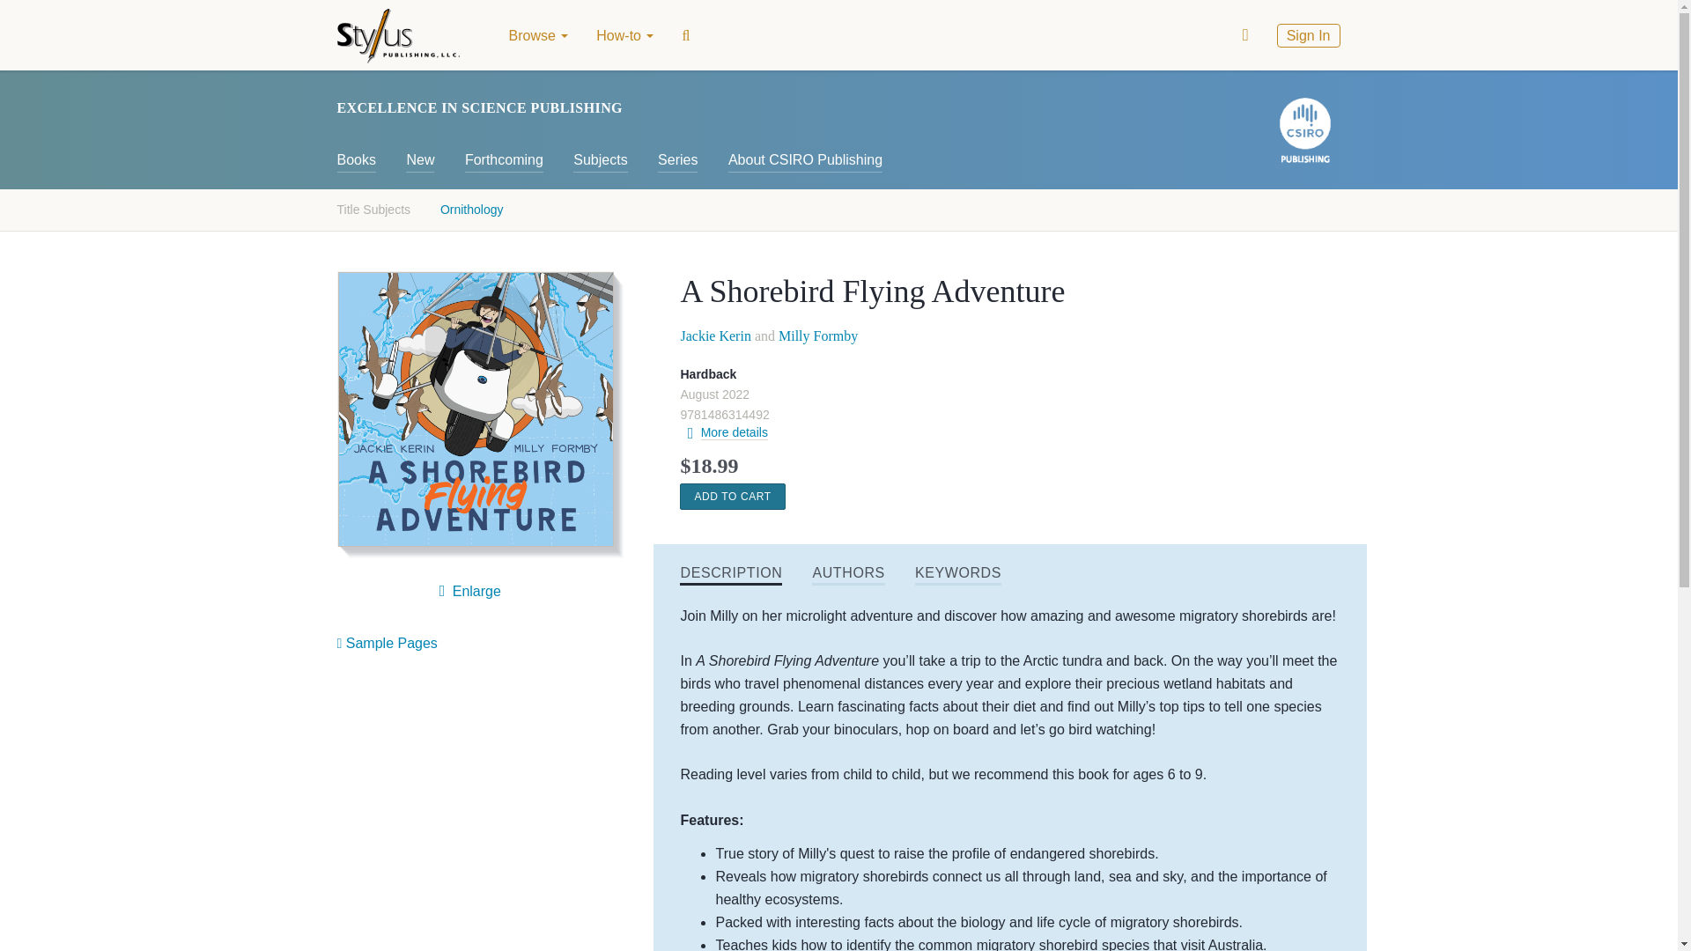  What do you see at coordinates (676, 158) in the screenshot?
I see `Series` at bounding box center [676, 158].